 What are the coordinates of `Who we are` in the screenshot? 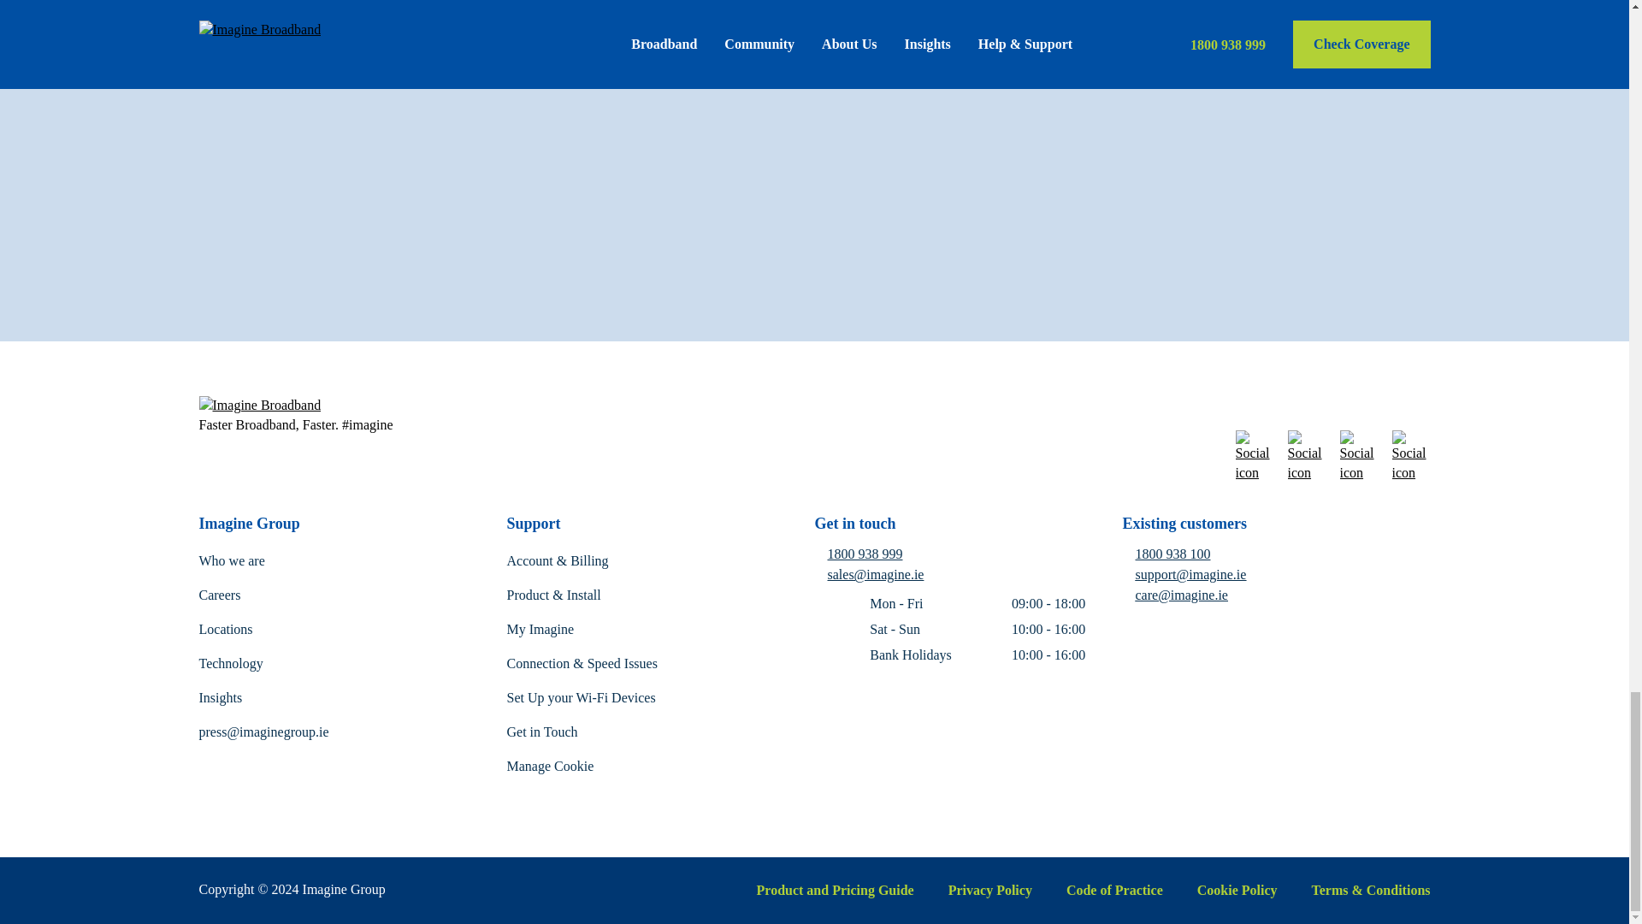 It's located at (231, 560).